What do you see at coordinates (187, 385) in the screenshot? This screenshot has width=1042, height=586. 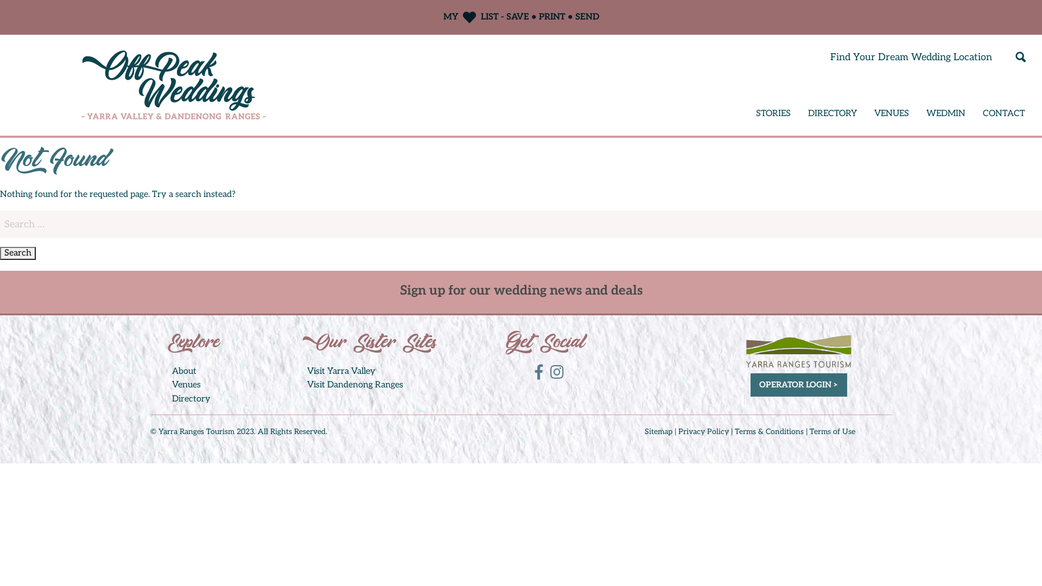 I see `Venues` at bounding box center [187, 385].